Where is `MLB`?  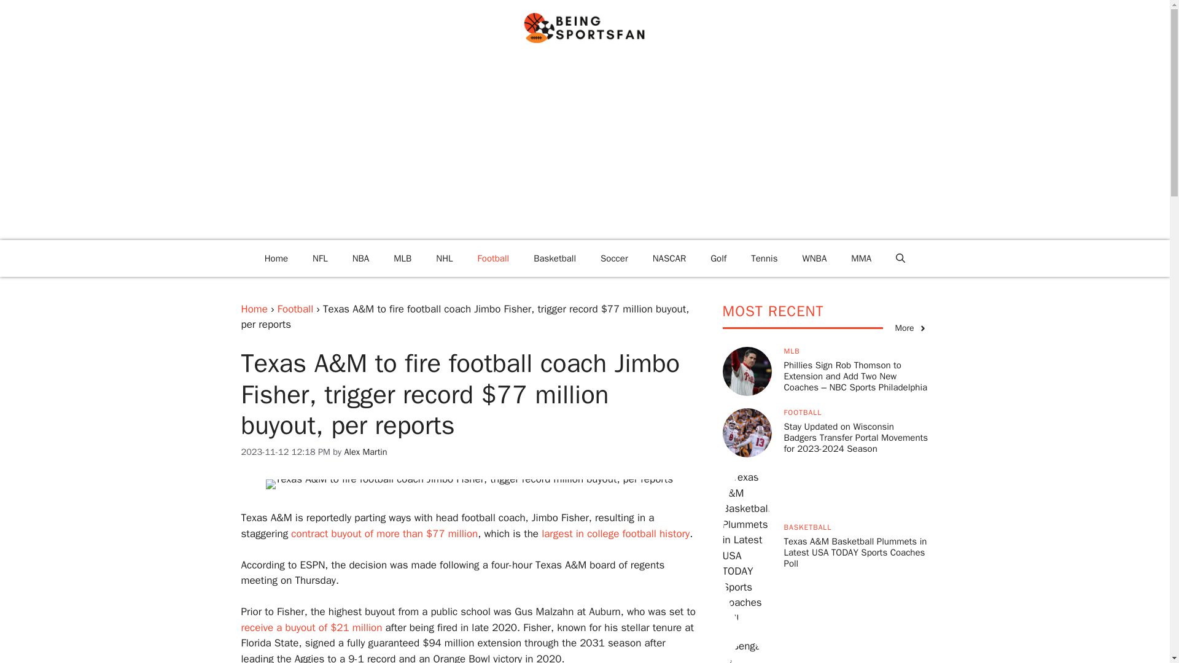
MLB is located at coordinates (402, 258).